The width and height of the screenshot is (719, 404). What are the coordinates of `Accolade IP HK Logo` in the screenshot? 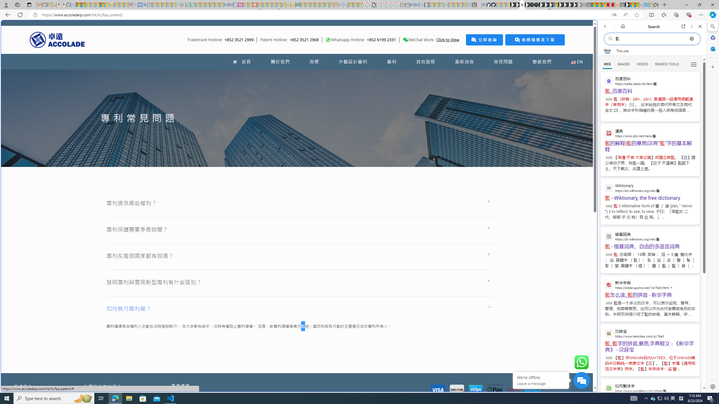 It's located at (57, 40).